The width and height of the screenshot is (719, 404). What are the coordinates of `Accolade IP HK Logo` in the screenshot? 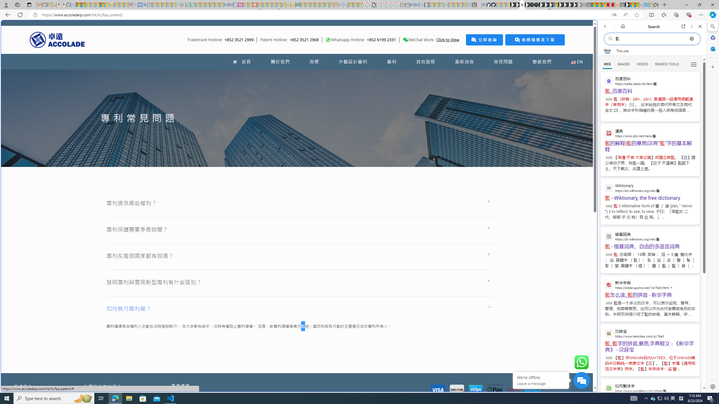 It's located at (57, 40).